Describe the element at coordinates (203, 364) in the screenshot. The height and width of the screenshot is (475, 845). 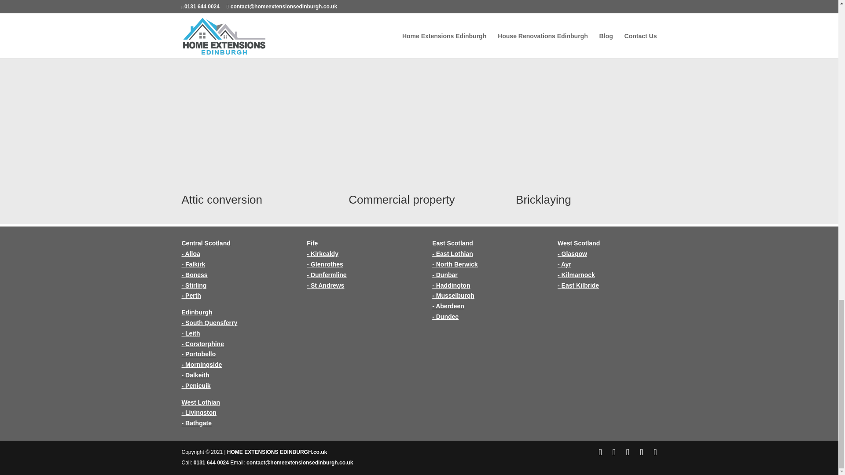
I see `Morningside` at that location.